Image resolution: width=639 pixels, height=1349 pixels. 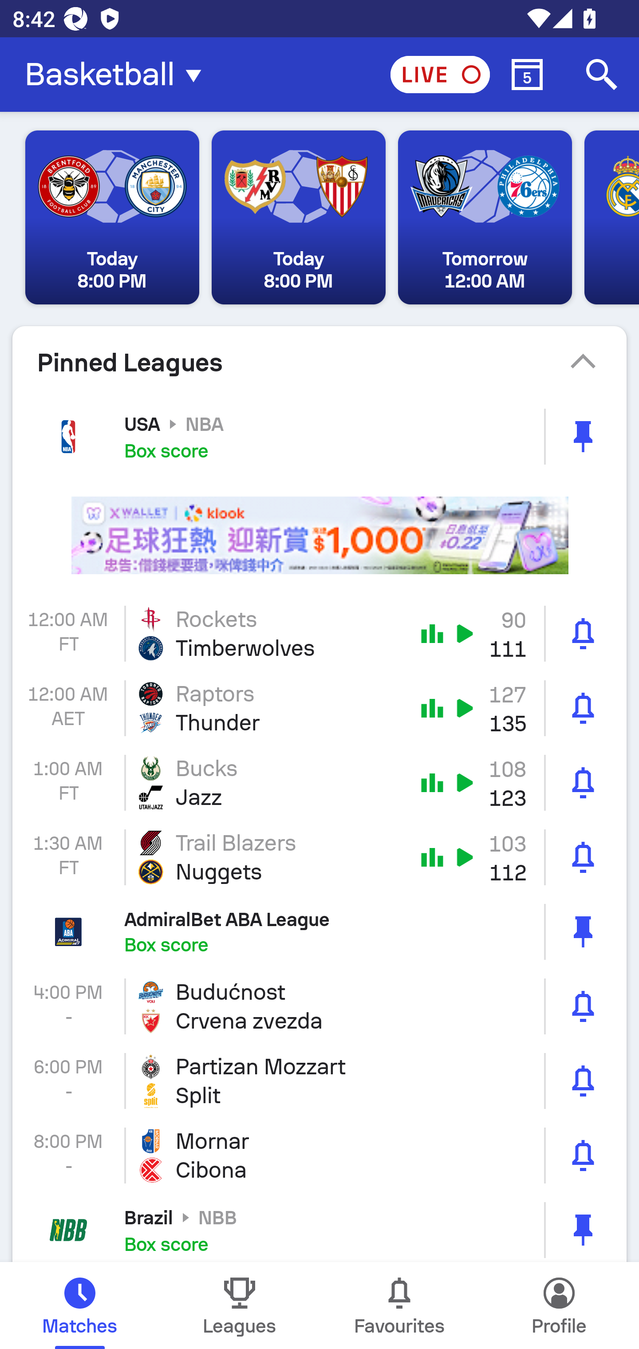 I want to click on 12:00 AM FT Rockets Timberwolves 111 90, so click(x=319, y=633).